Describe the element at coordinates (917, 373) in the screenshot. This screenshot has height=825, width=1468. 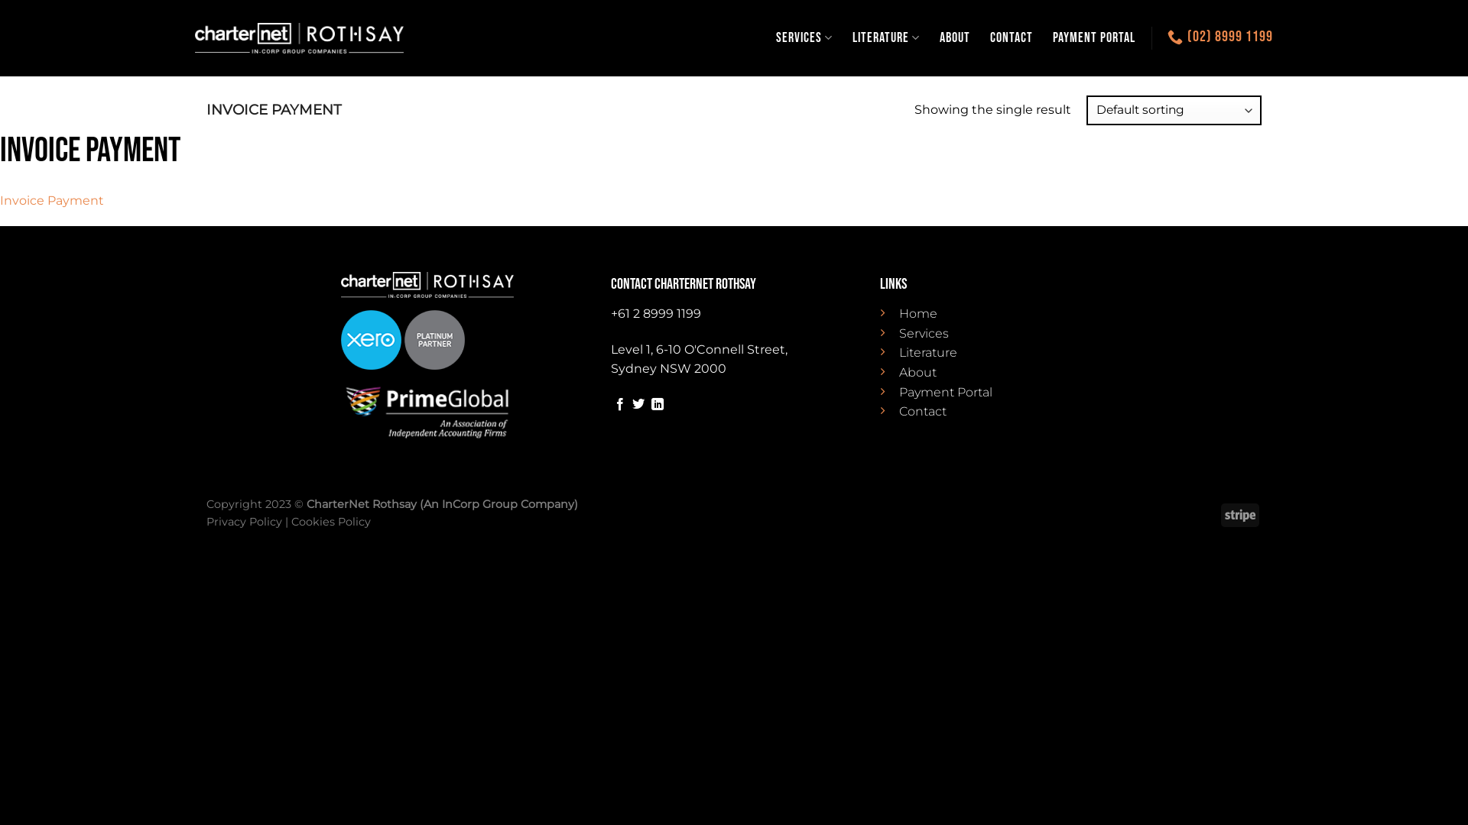
I see `About` at that location.